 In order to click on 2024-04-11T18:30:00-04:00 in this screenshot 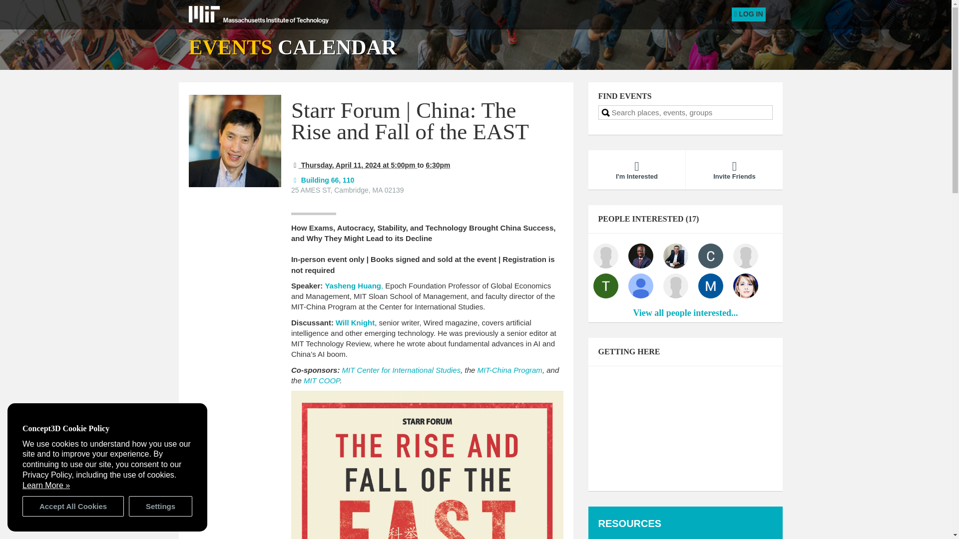, I will do `click(438, 165)`.